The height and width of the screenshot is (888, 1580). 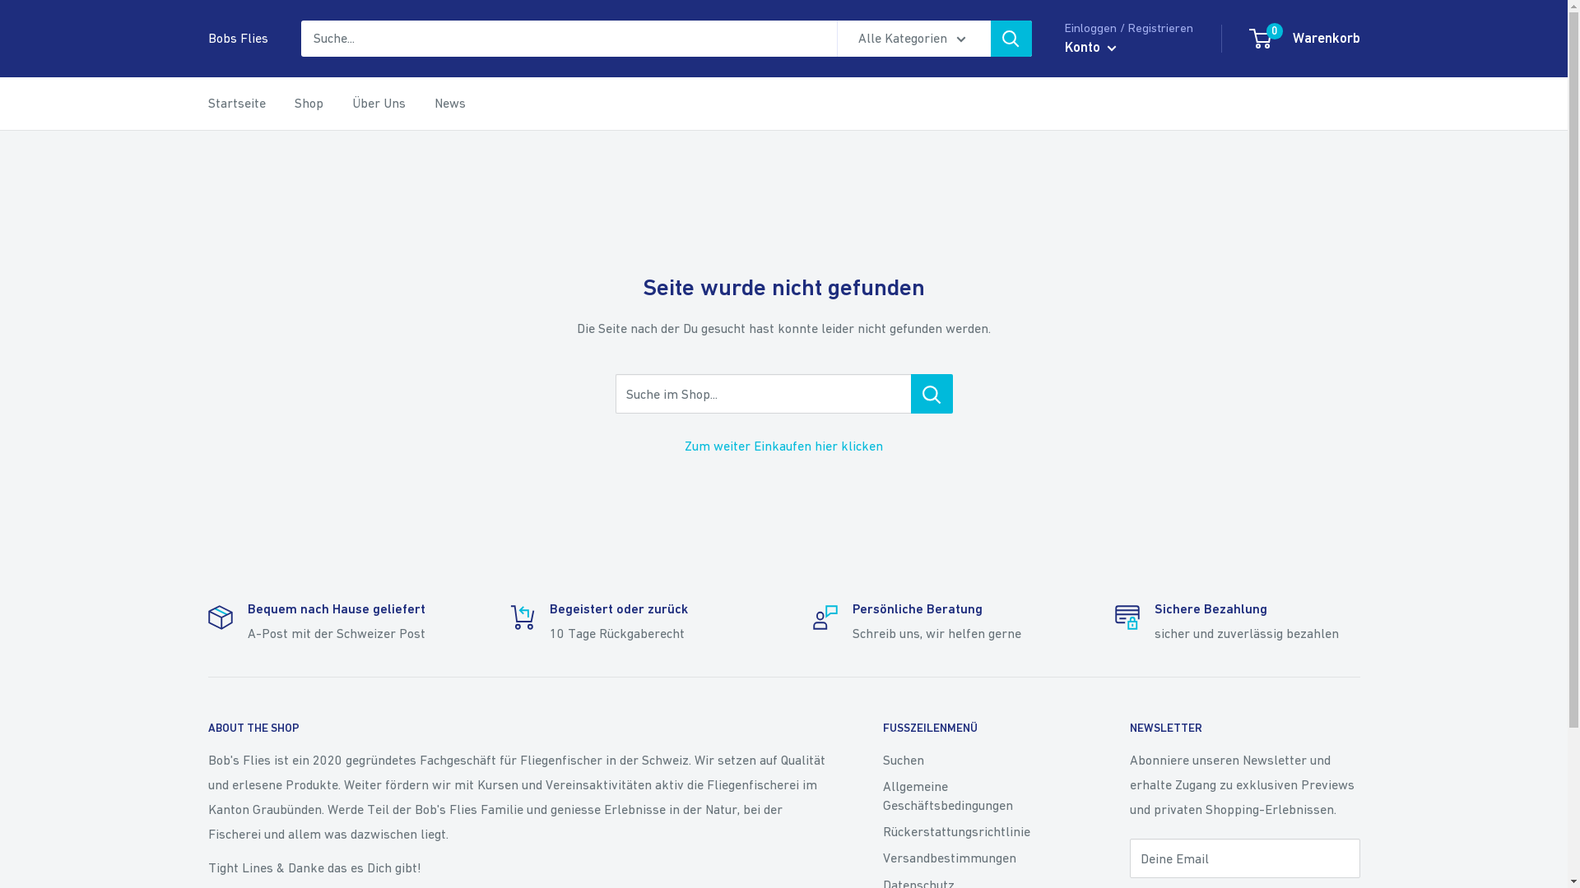 I want to click on 0
Warenkorb, so click(x=1305, y=39).